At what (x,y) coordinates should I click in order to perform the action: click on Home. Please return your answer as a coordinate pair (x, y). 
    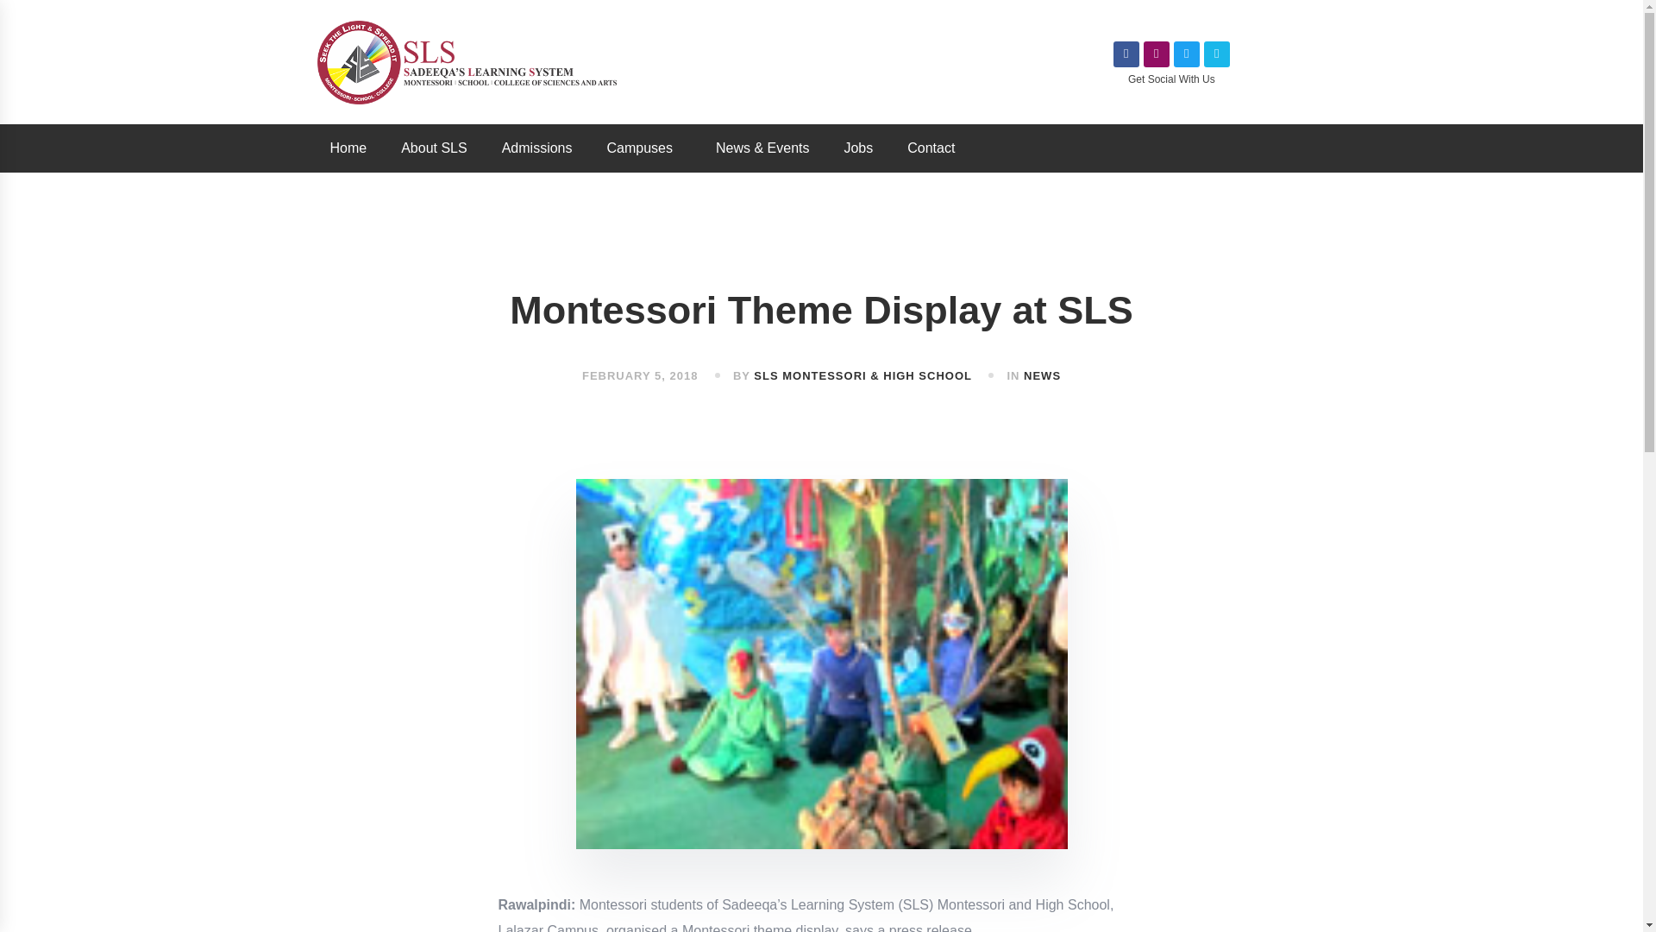
    Looking at the image, I should click on (348, 148).